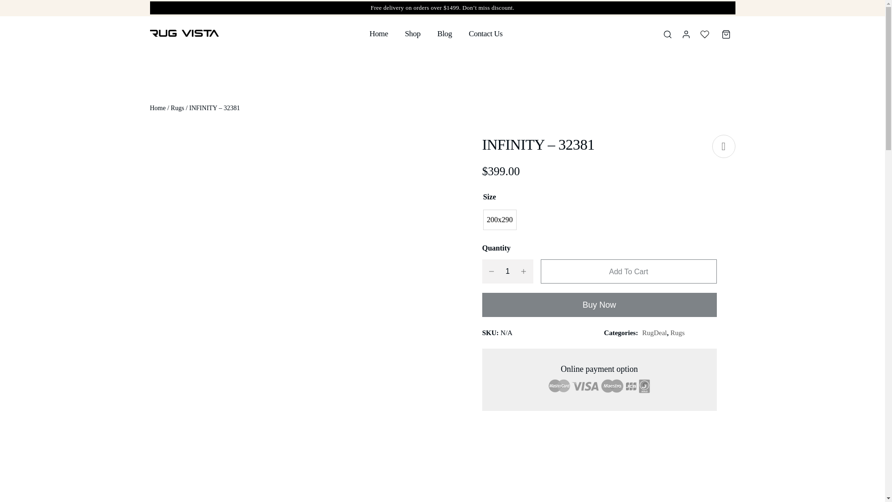 This screenshot has height=502, width=892. I want to click on Qty, so click(507, 271).